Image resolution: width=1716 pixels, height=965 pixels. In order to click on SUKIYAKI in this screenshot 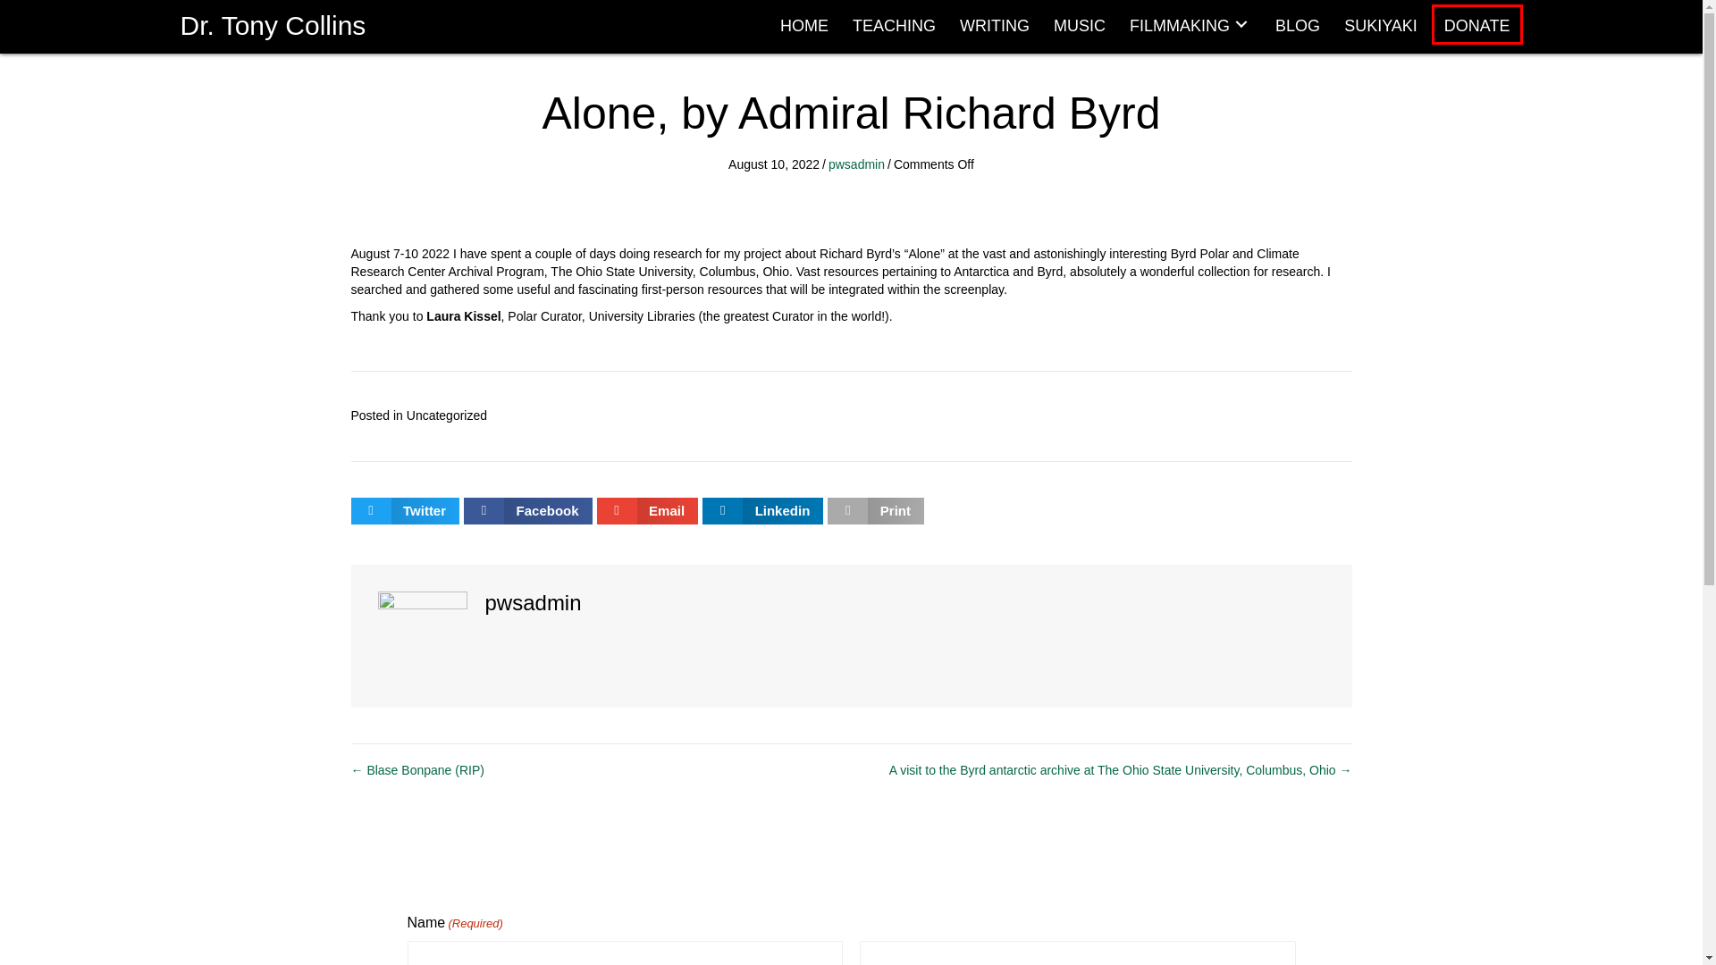, I will do `click(1381, 24)`.